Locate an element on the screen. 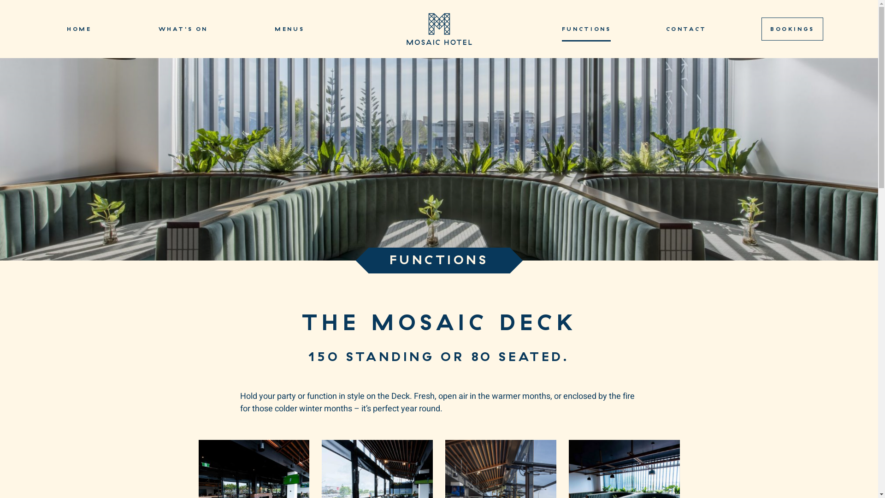 The height and width of the screenshot is (498, 885). BOOKINGS is located at coordinates (792, 29).